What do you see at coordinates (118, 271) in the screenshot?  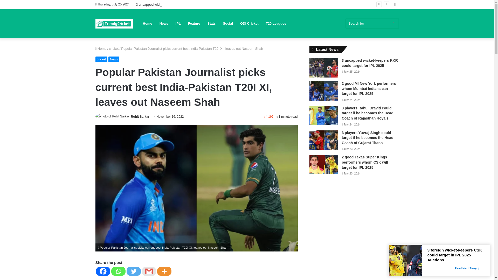 I see `Whatsapp` at bounding box center [118, 271].